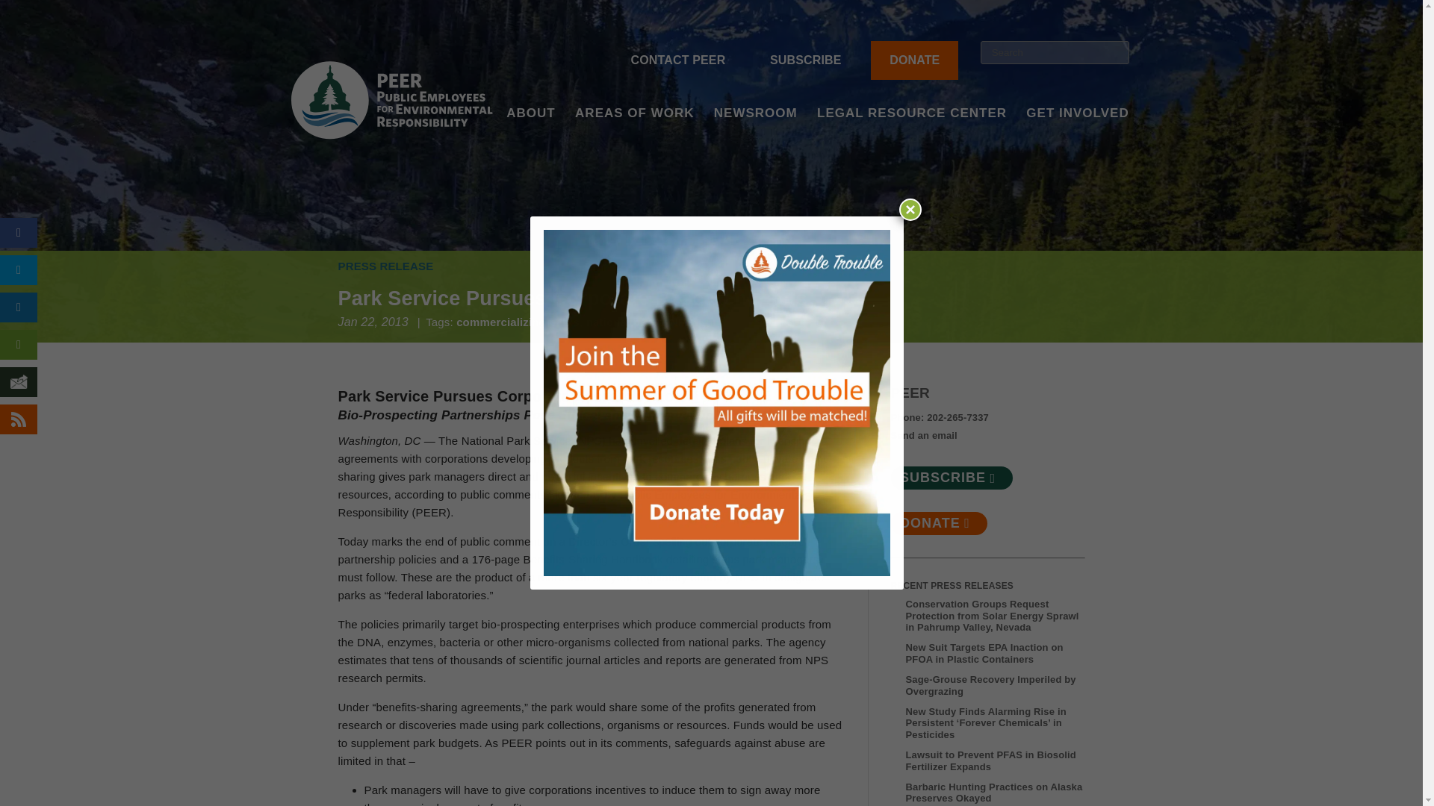  Describe the element at coordinates (634, 133) in the screenshot. I see `AREAS OF WORK` at that location.